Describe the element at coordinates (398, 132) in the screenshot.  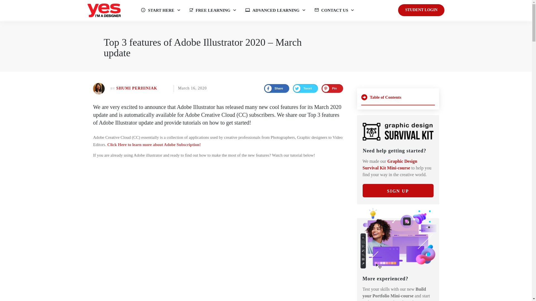
I see `survivalkit` at that location.